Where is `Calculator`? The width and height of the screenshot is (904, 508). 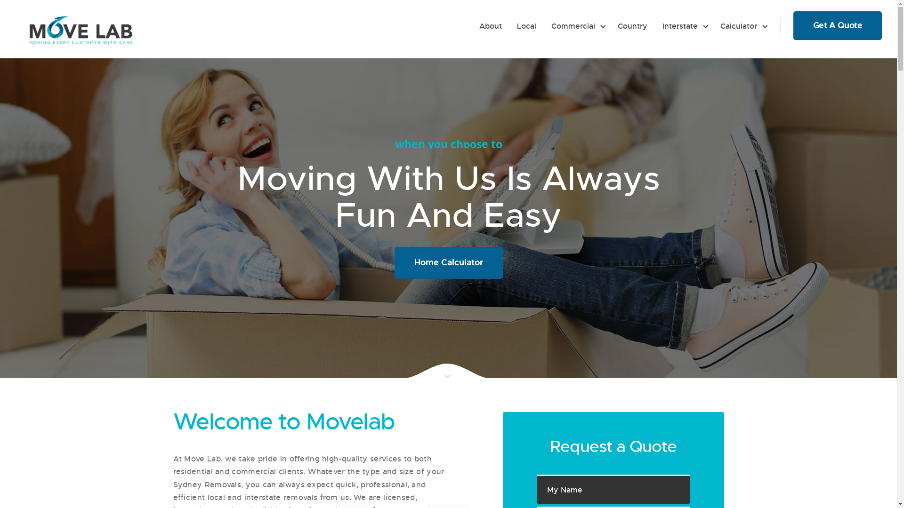
Calculator is located at coordinates (743, 26).